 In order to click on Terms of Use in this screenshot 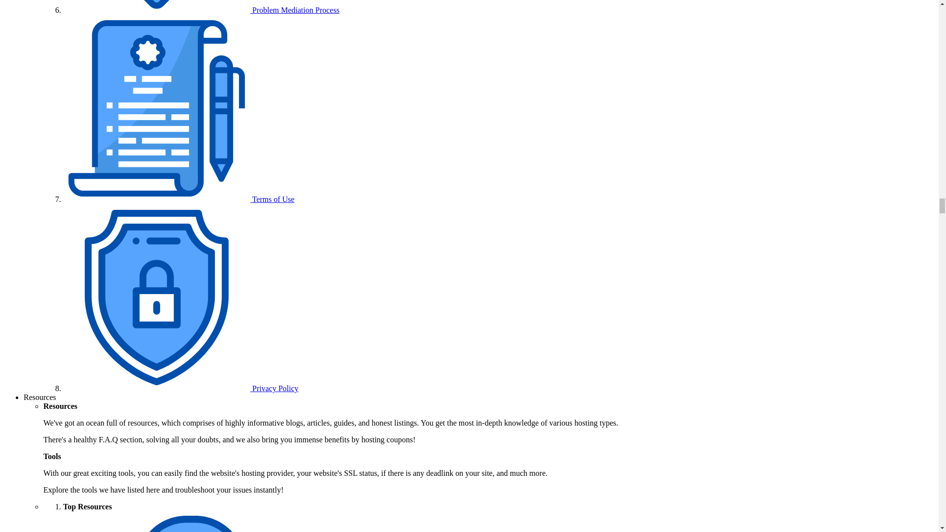, I will do `click(178, 199)`.